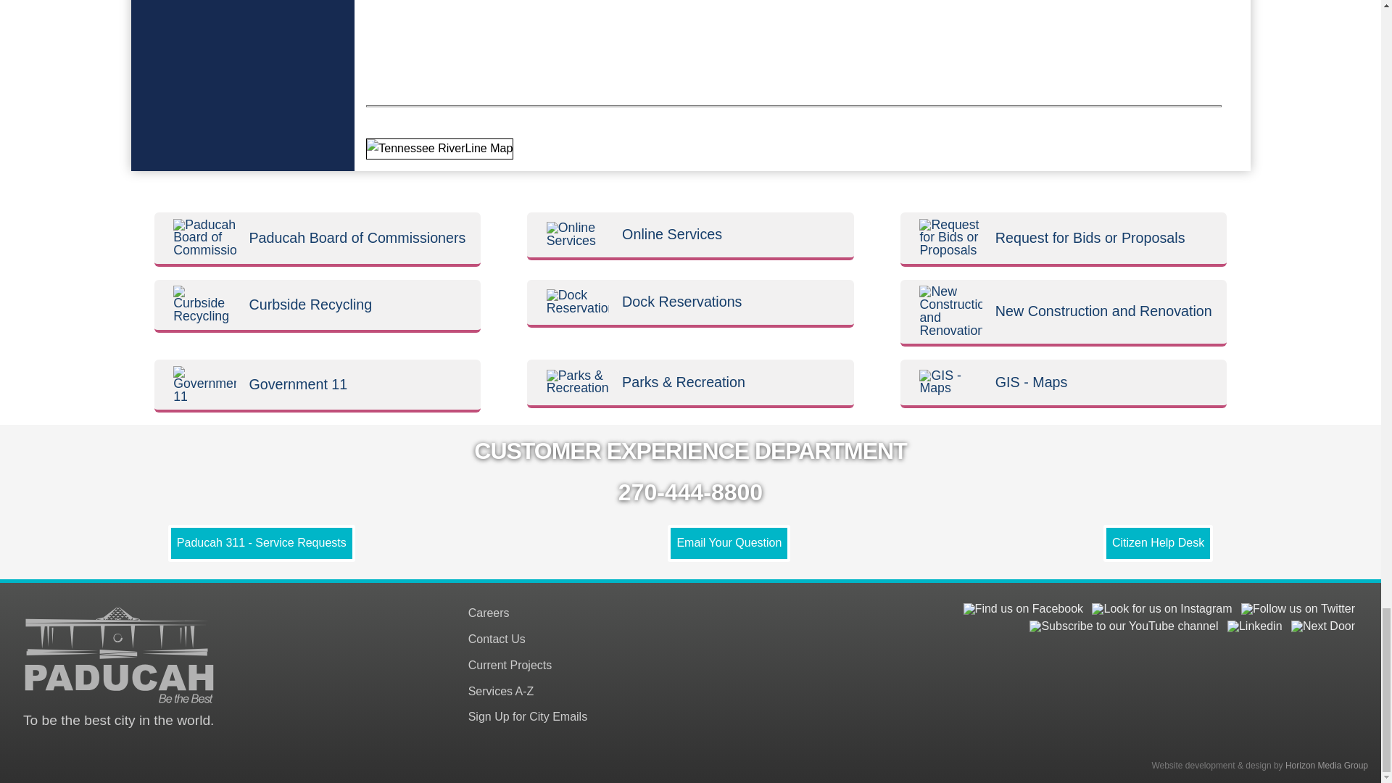  I want to click on Paducah Board of Commissioners, so click(204, 238).